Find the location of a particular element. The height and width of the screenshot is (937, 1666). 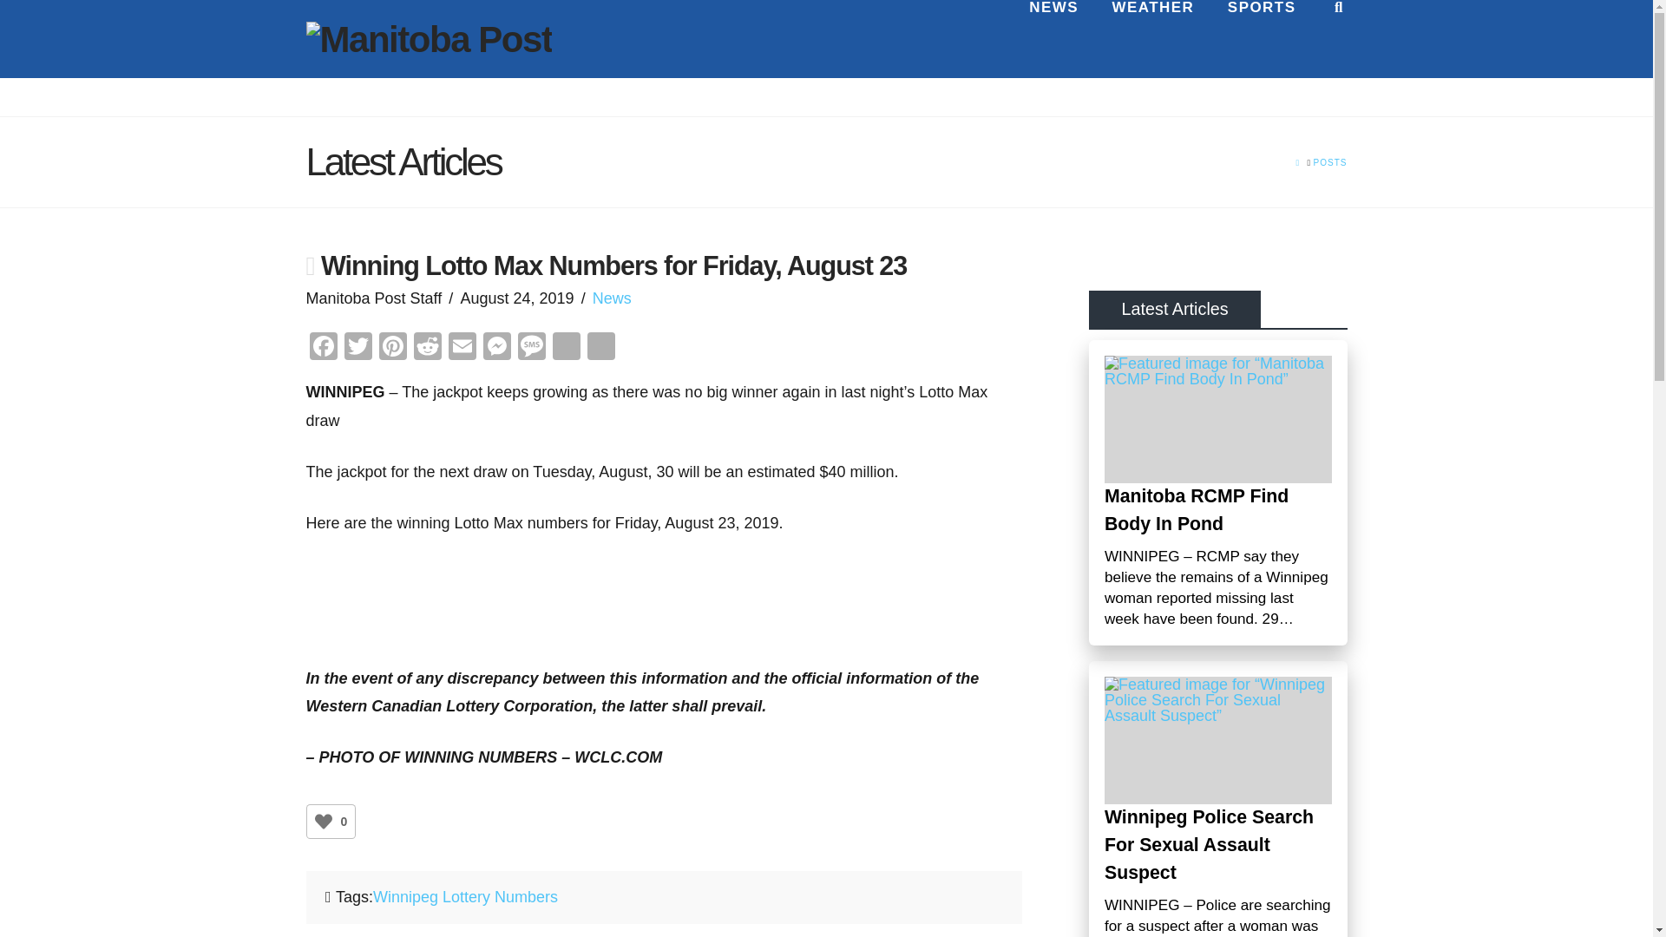

Copy Link is located at coordinates (566, 349).